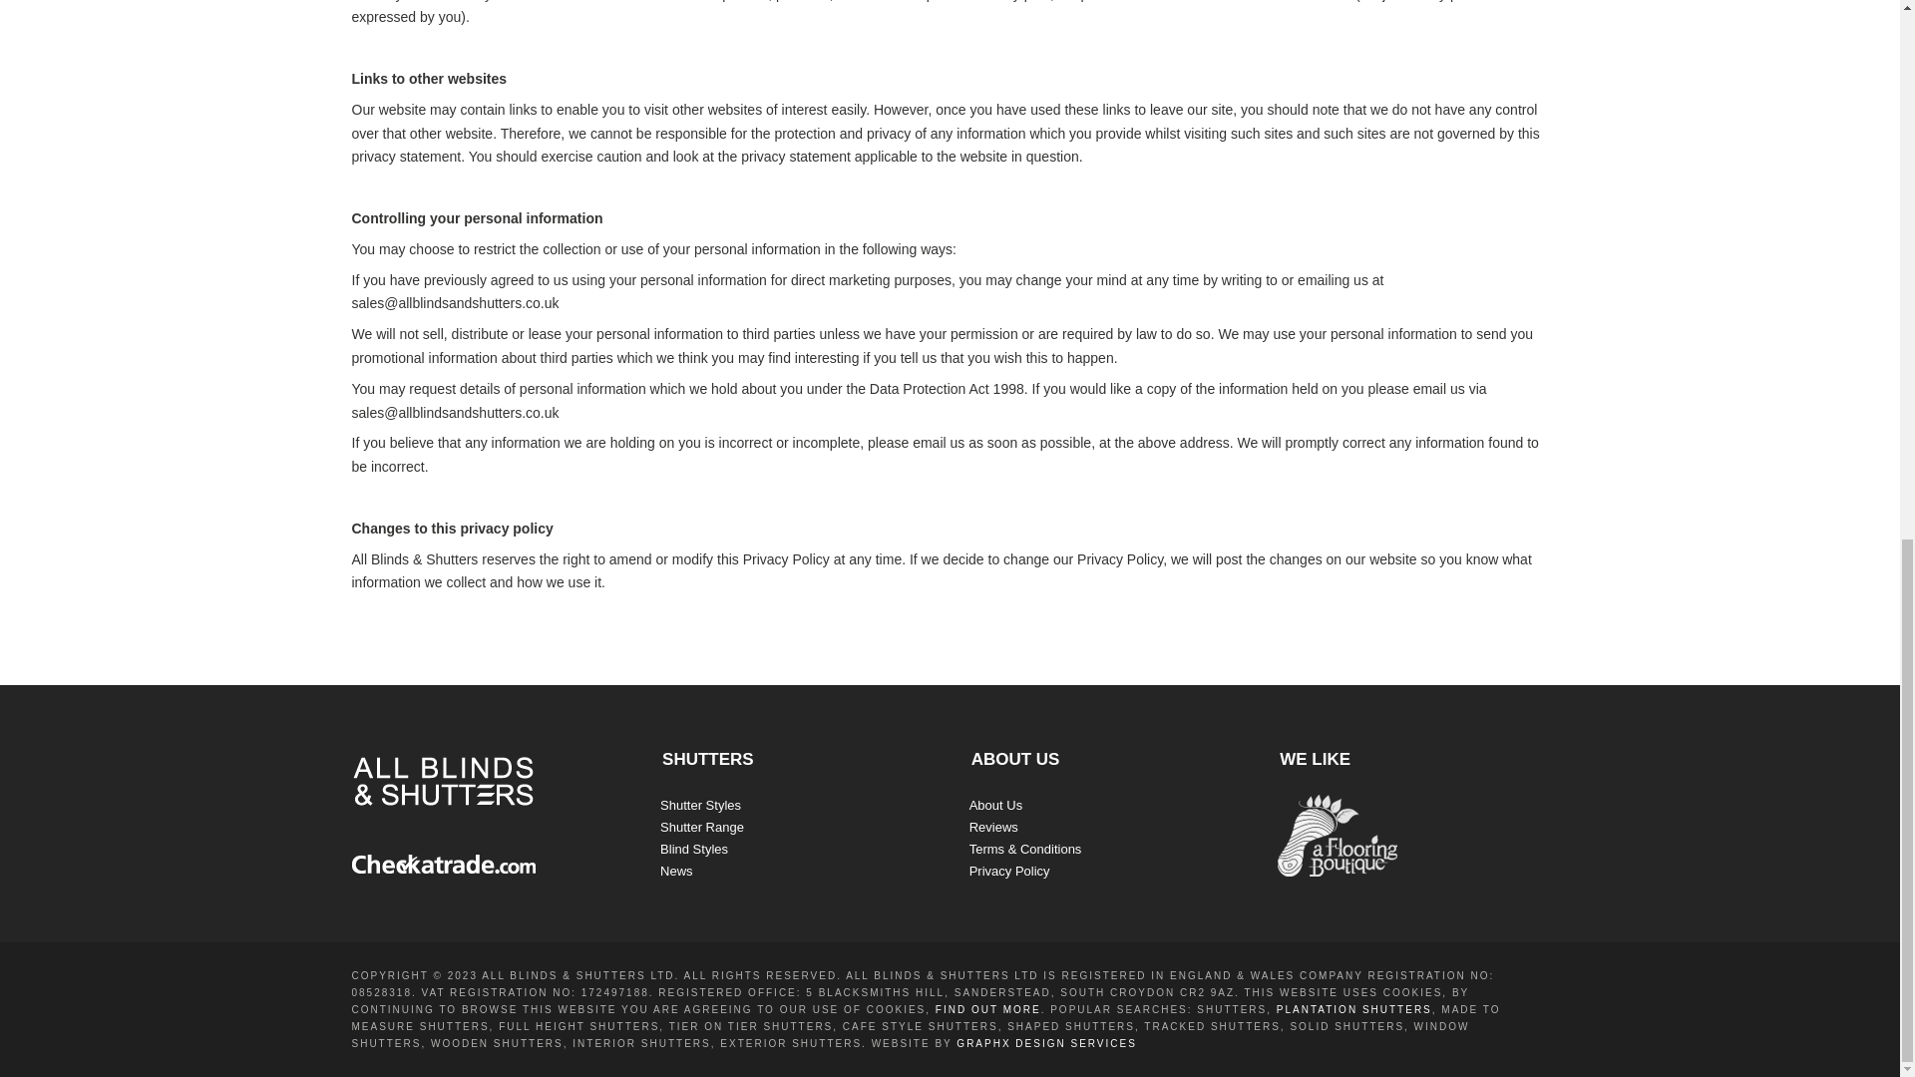 This screenshot has height=1077, width=1915. I want to click on About Us, so click(995, 806).